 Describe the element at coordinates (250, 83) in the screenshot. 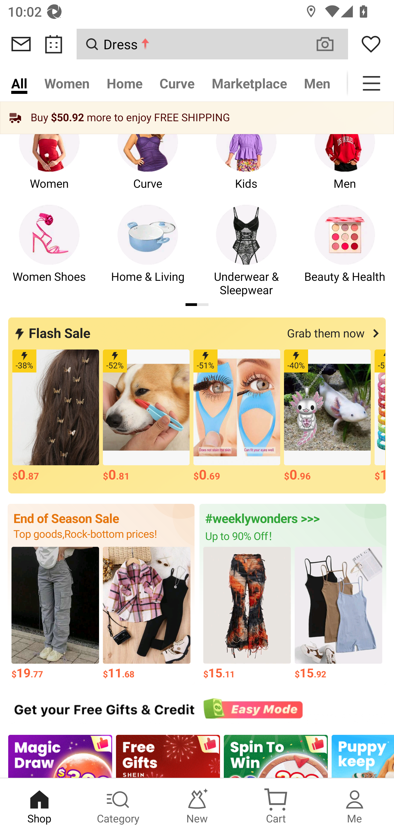

I see `Marketplace` at that location.